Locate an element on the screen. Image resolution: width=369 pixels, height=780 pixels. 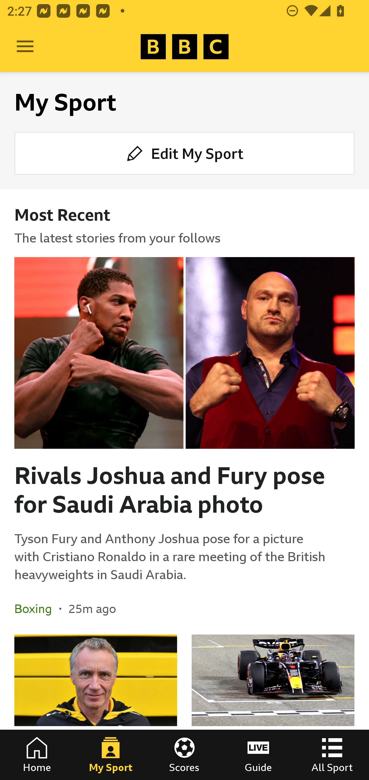
Guide is located at coordinates (258, 755).